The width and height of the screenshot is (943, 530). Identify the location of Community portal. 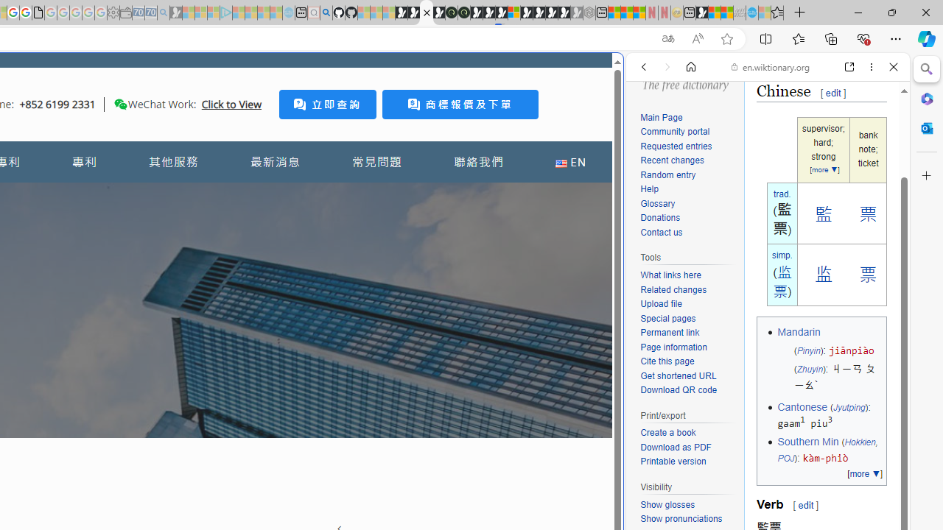
(675, 132).